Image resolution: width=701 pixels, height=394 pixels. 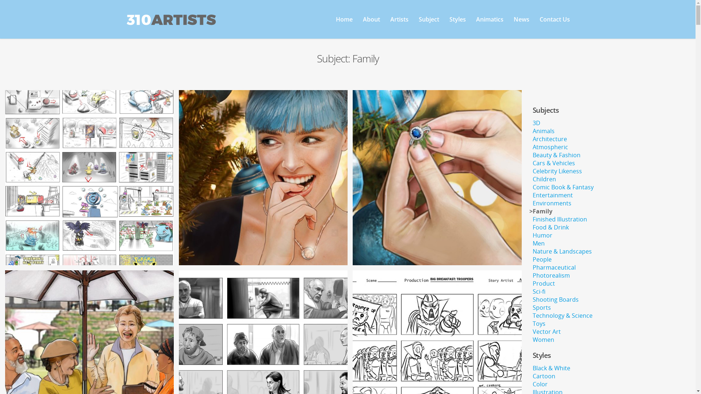 What do you see at coordinates (557, 171) in the screenshot?
I see `Celebrity Likeness` at bounding box center [557, 171].